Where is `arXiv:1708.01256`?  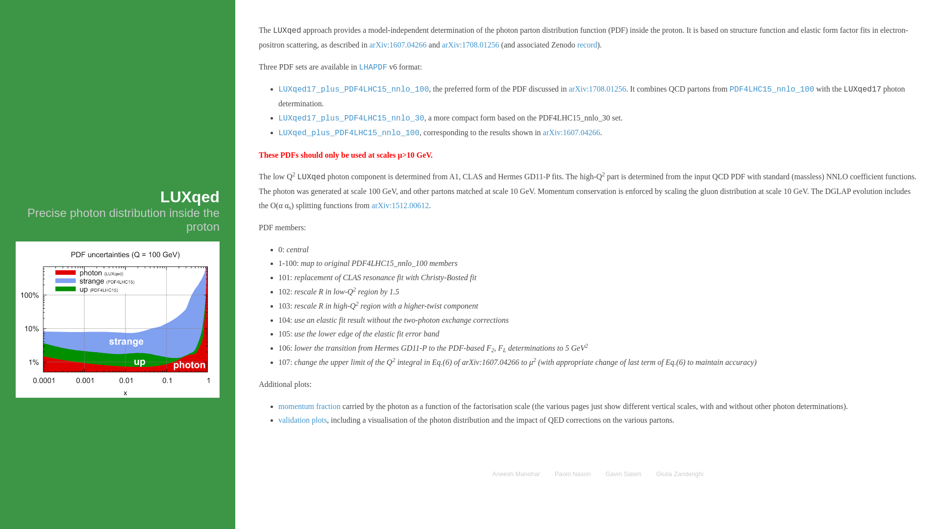 arXiv:1708.01256 is located at coordinates (470, 45).